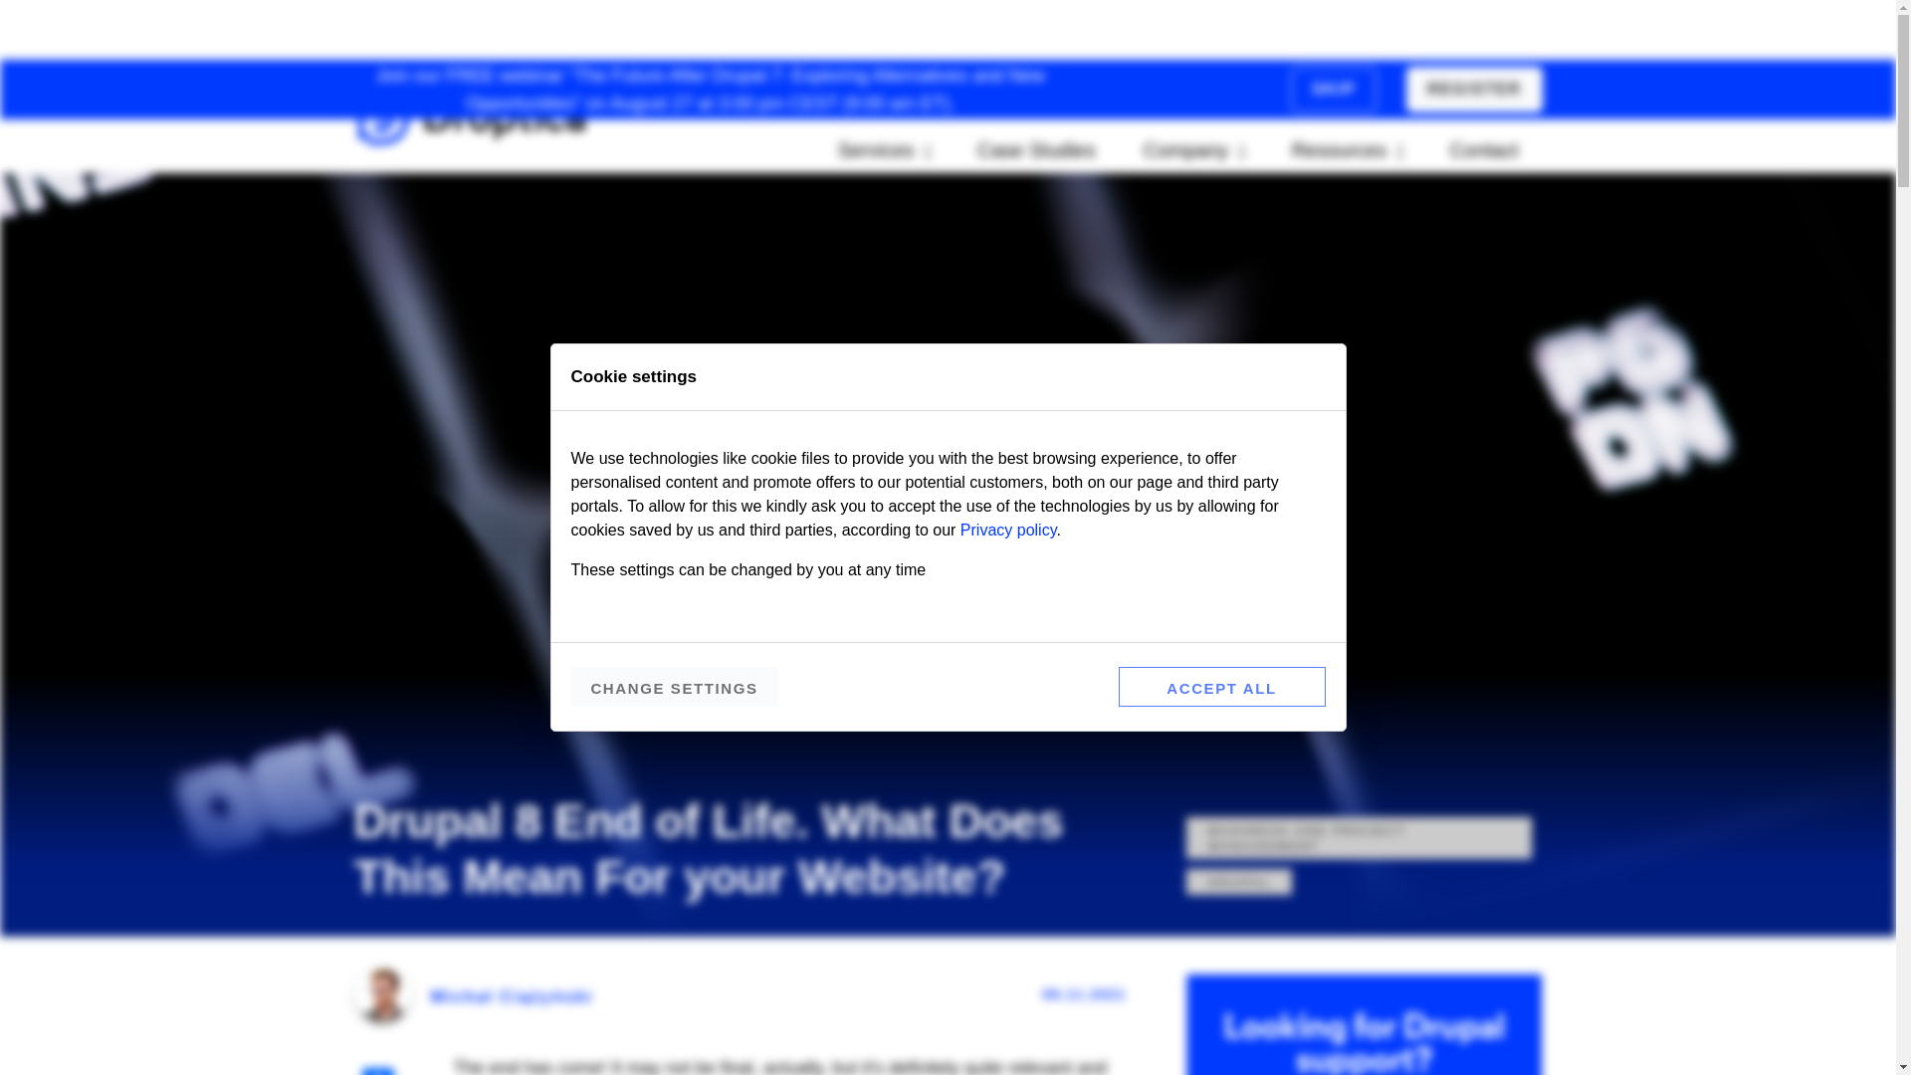 This screenshot has height=1075, width=1911. What do you see at coordinates (1474, 90) in the screenshot?
I see `REGISTER` at bounding box center [1474, 90].